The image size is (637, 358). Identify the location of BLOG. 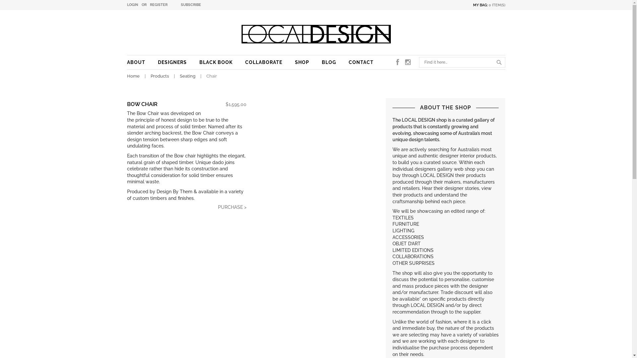
(329, 62).